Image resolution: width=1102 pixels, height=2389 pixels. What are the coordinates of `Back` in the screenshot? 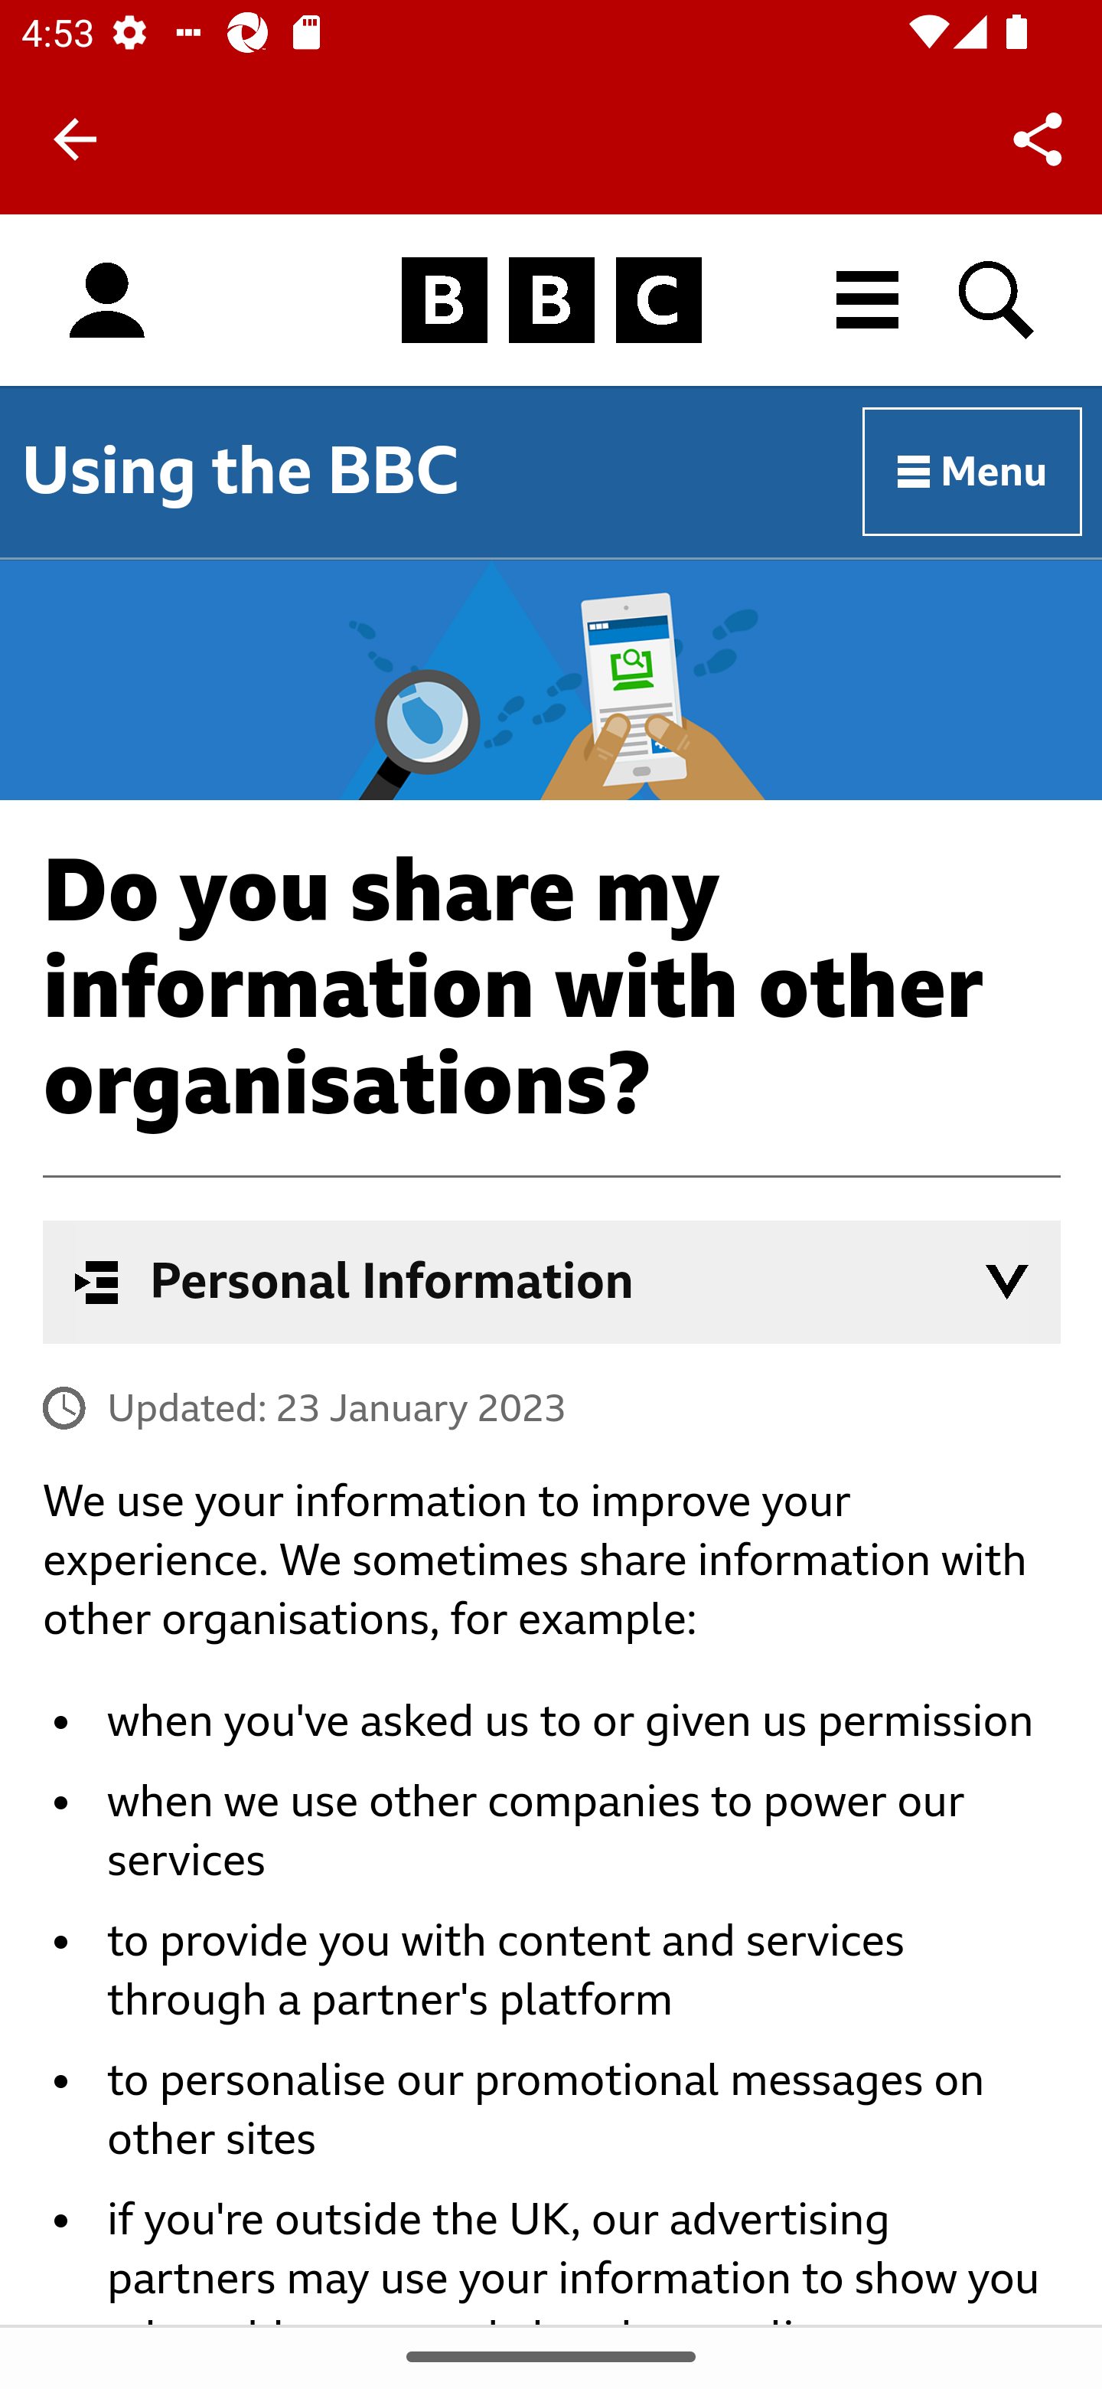 It's located at (75, 139).